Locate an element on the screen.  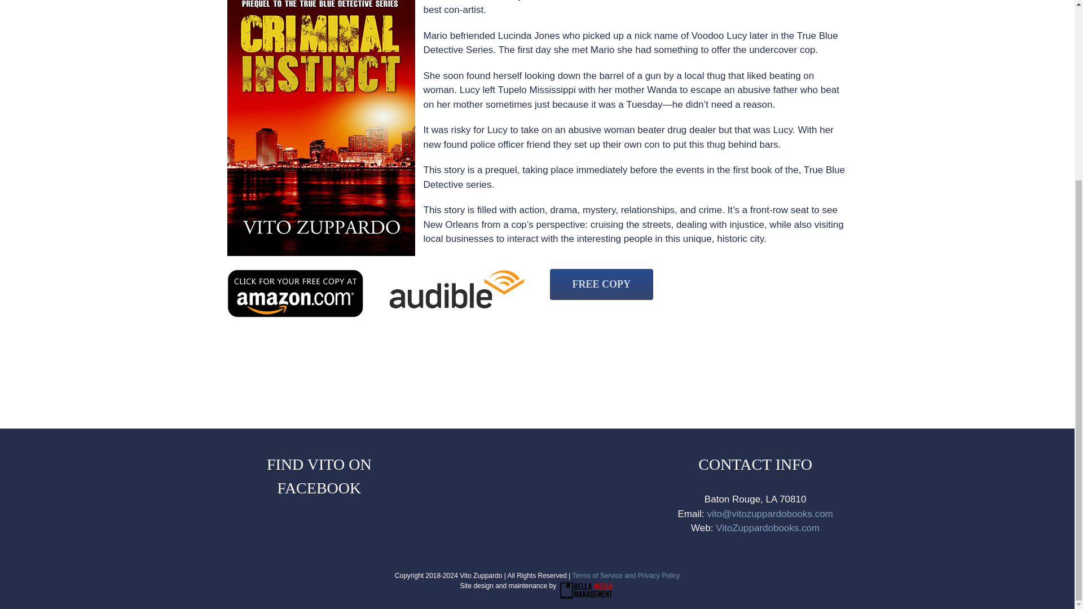
FREE COPY is located at coordinates (601, 284).